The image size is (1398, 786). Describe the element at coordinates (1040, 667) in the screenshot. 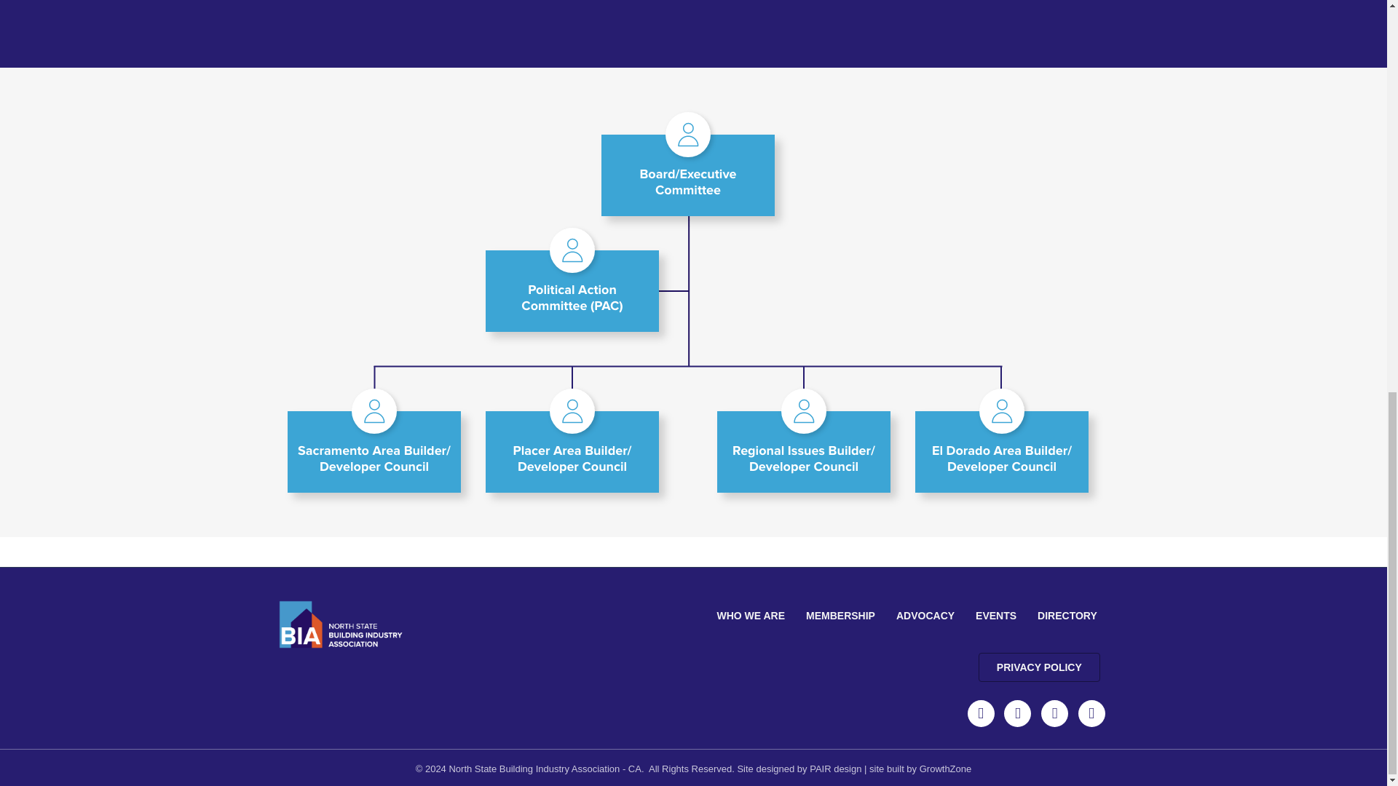

I see `PRIVACY POLICY` at that location.